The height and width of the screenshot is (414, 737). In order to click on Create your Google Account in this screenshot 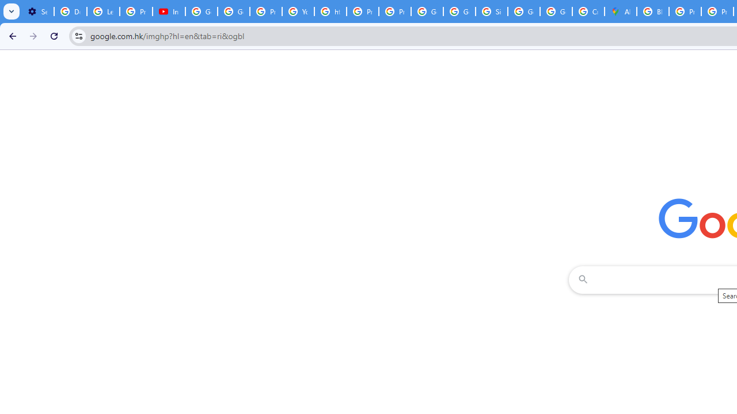, I will do `click(588, 11)`.